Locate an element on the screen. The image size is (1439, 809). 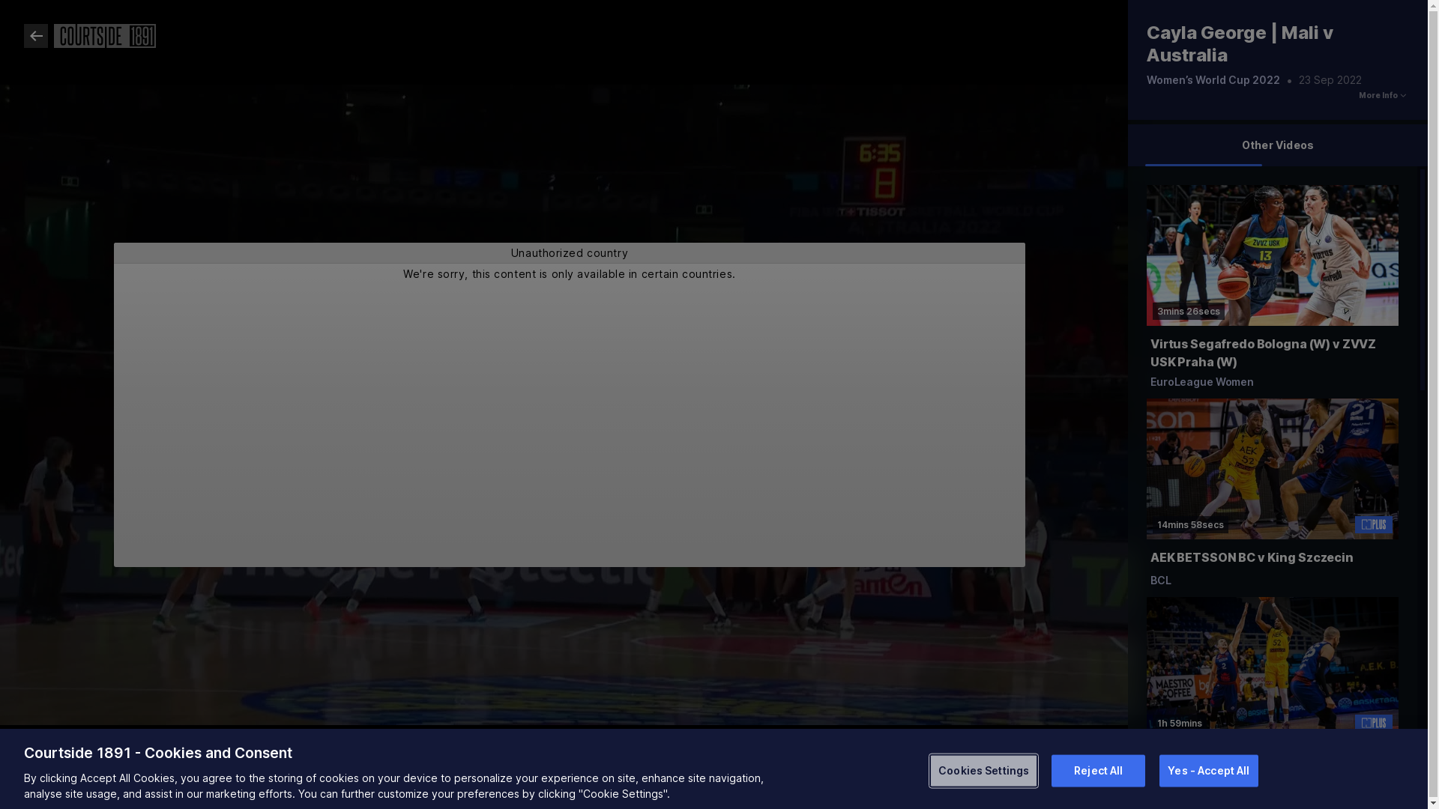
14mins 58secs
AEK BETSSON BC v King Szczecin
BCL is located at coordinates (1273, 497).